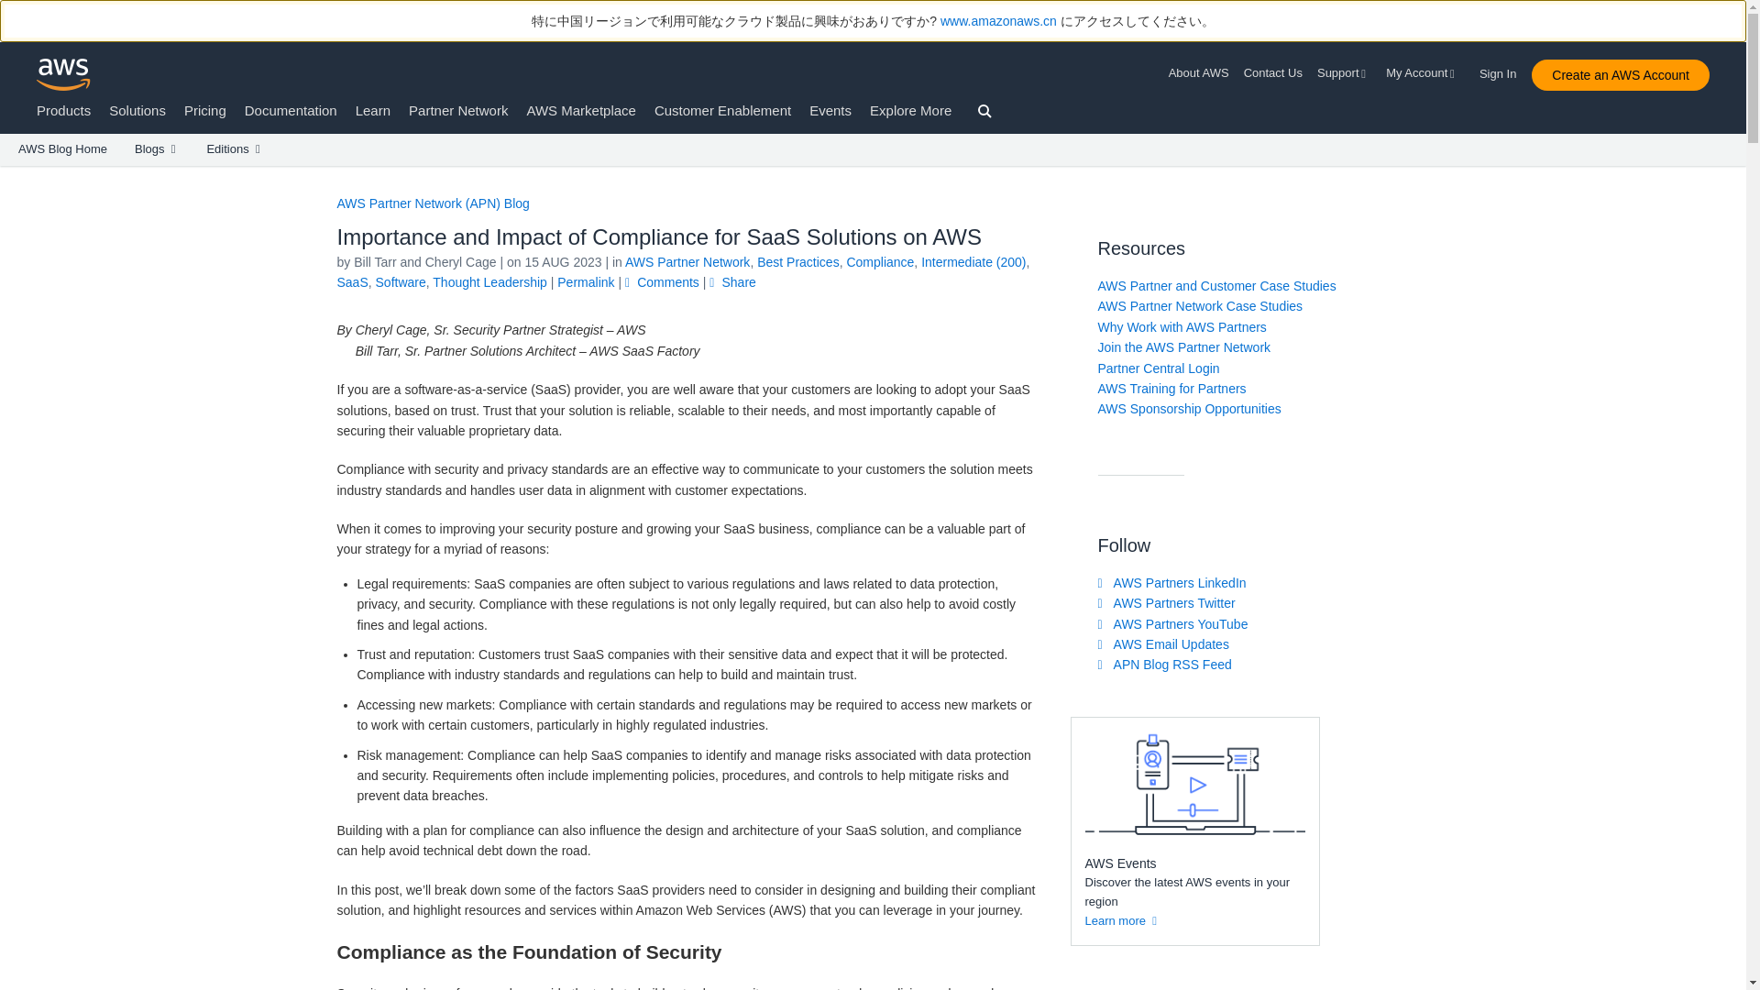  I want to click on Pricing, so click(205, 110).